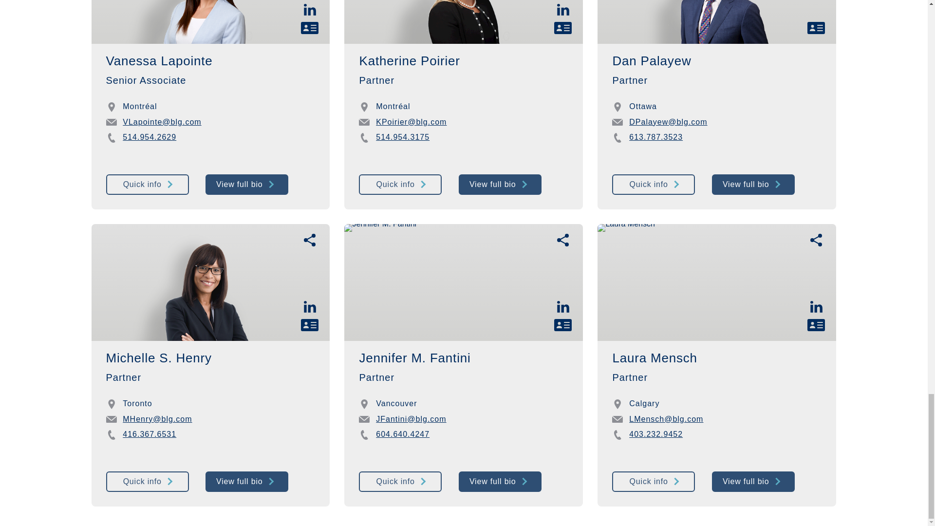 Image resolution: width=935 pixels, height=526 pixels. What do you see at coordinates (816, 307) in the screenshot?
I see `LinkedIn` at bounding box center [816, 307].